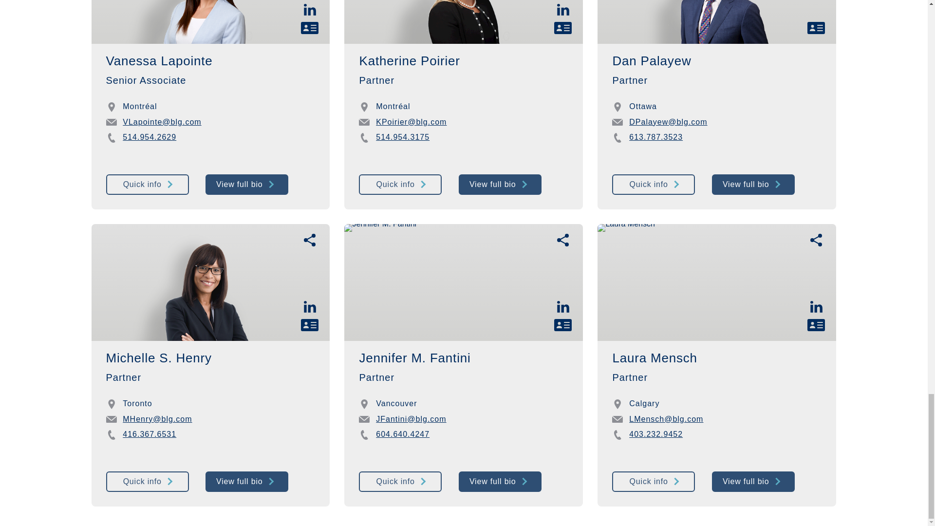 Image resolution: width=935 pixels, height=526 pixels. What do you see at coordinates (816, 307) in the screenshot?
I see `LinkedIn` at bounding box center [816, 307].